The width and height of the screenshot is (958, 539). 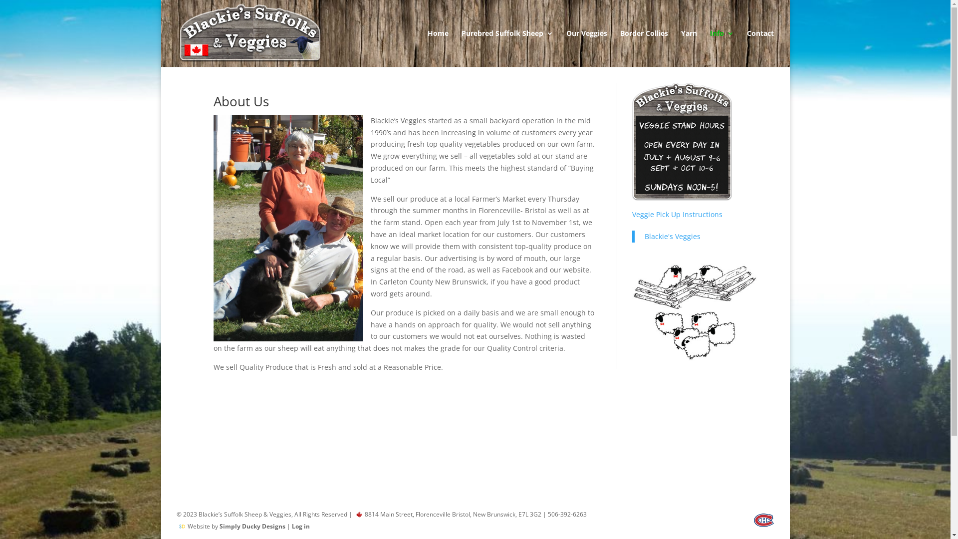 I want to click on Blackie's Veggies, so click(x=673, y=237).